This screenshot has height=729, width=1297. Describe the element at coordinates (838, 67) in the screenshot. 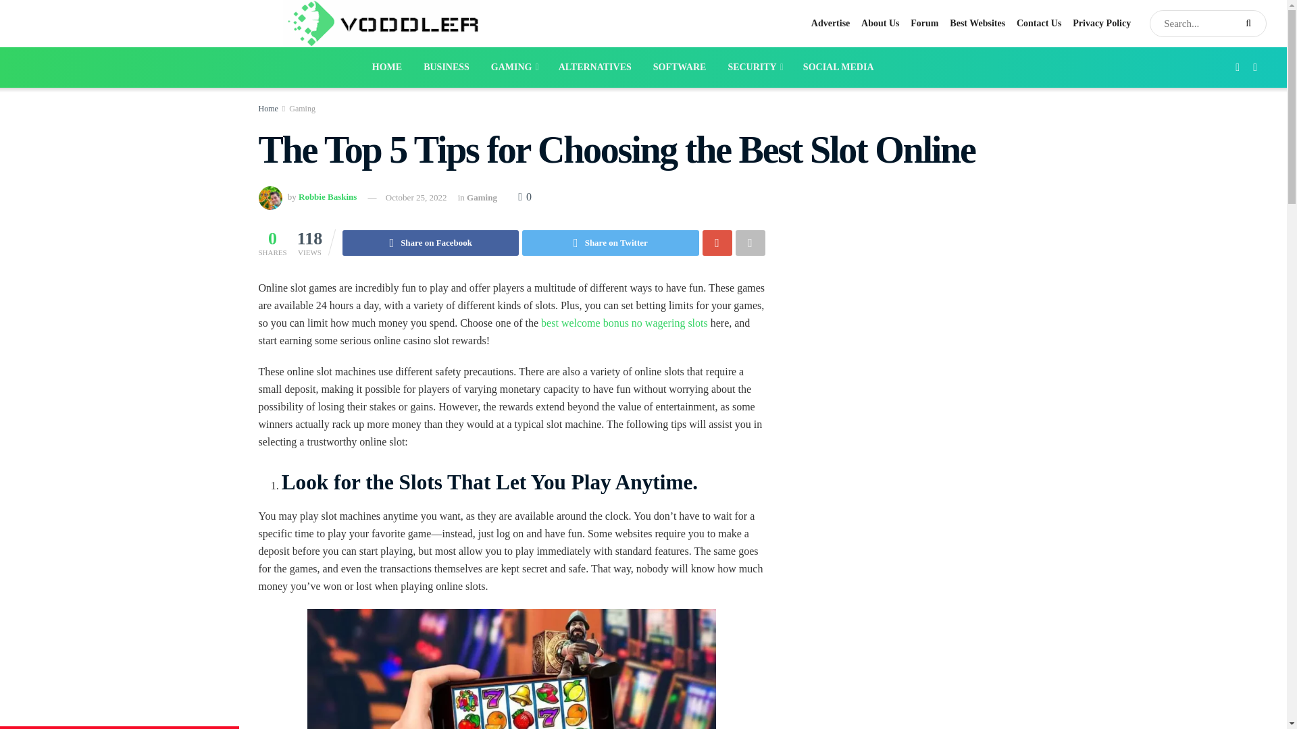

I see `SOCIAL MEDIA` at that location.